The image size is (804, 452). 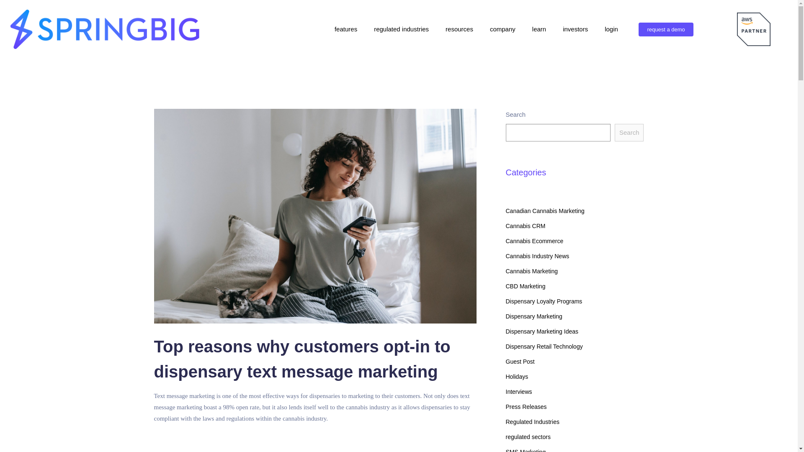 I want to click on regulated industries, so click(x=401, y=29).